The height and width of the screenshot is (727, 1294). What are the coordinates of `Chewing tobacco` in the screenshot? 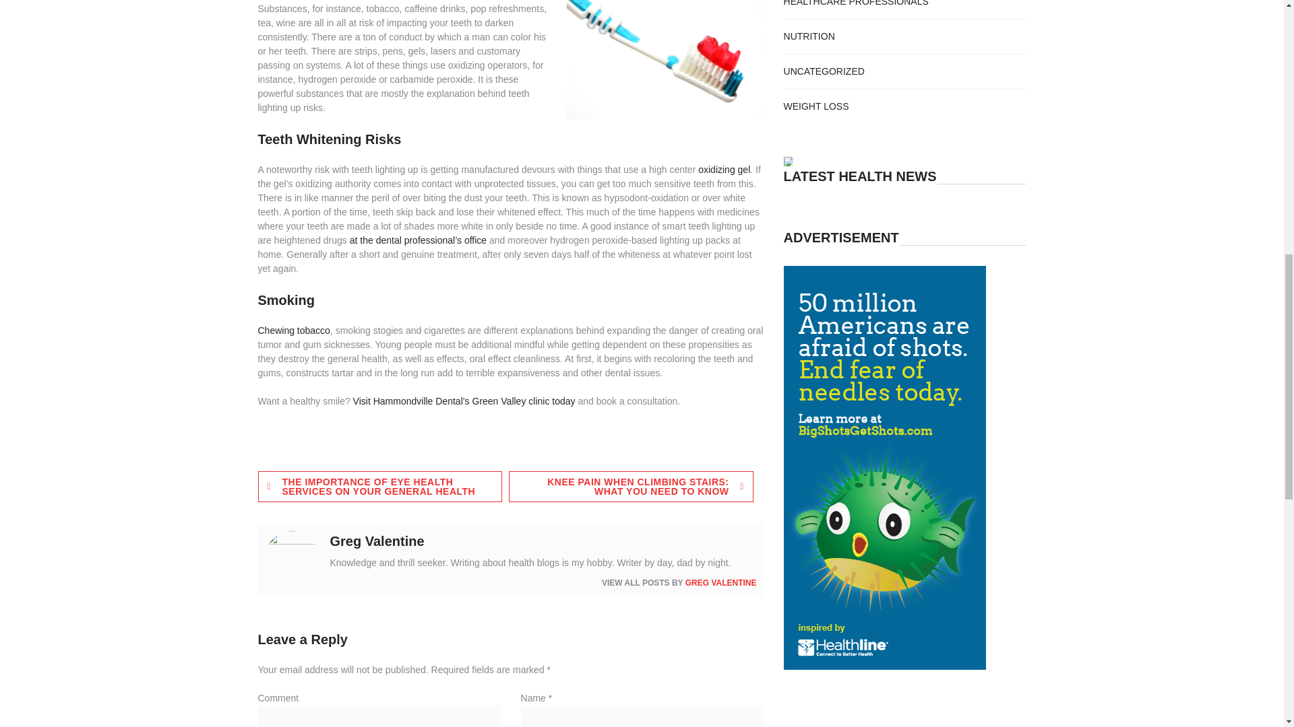 It's located at (294, 330).